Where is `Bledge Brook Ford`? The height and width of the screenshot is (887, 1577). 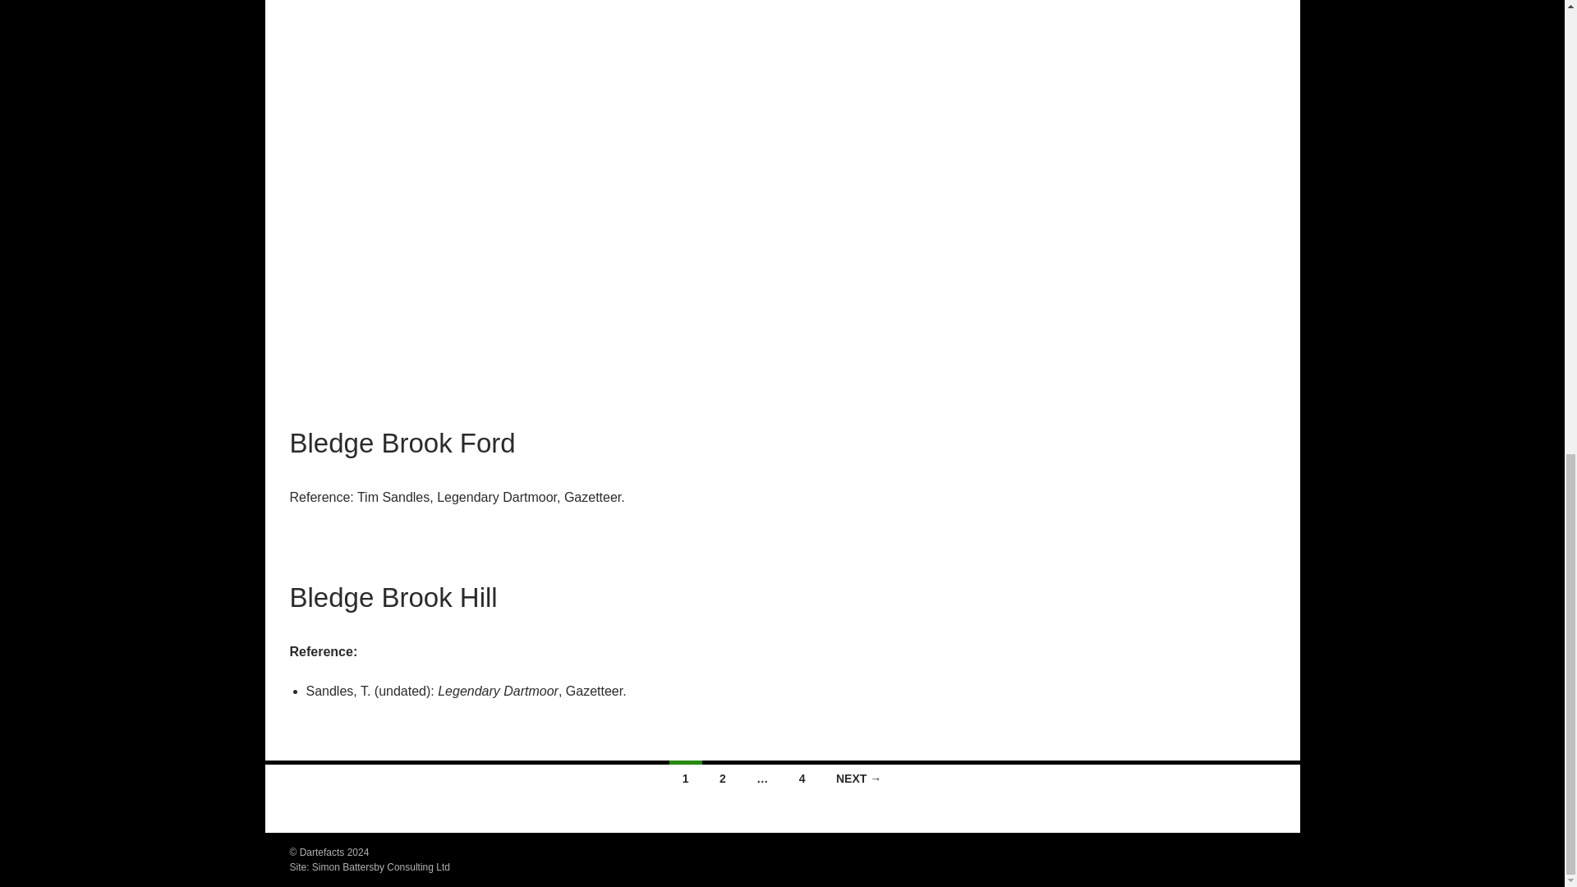
Bledge Brook Ford is located at coordinates (402, 443).